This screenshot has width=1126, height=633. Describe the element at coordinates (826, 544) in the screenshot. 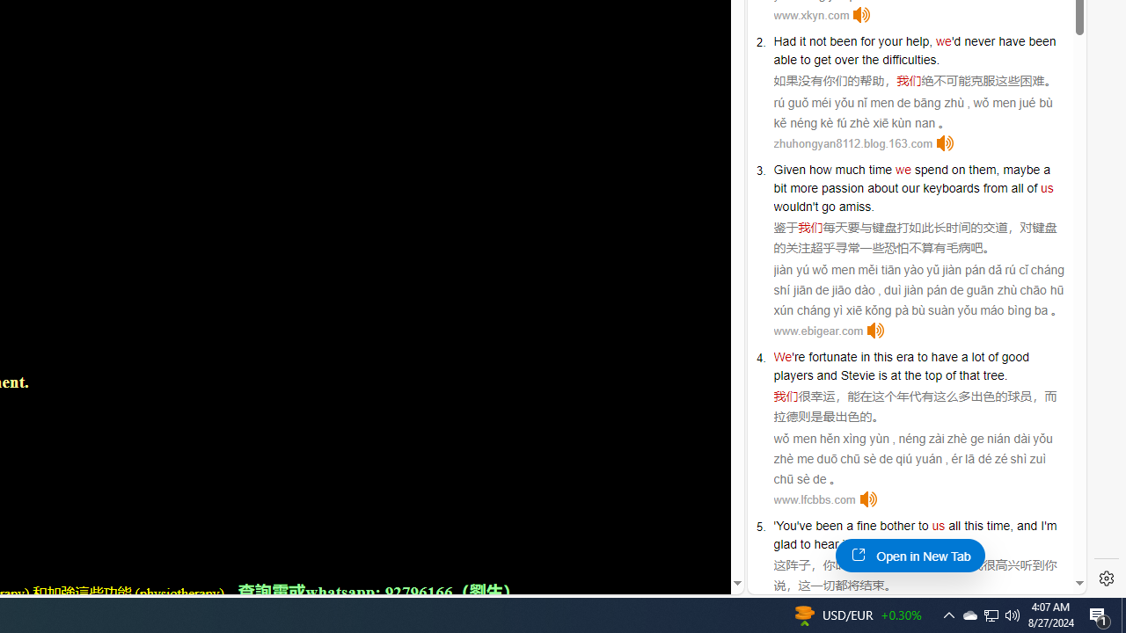

I see `hear` at that location.